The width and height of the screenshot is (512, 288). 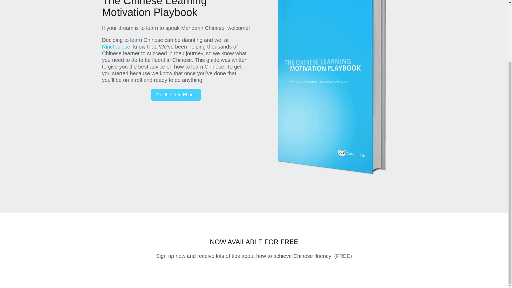 What do you see at coordinates (176, 95) in the screenshot?
I see `Get the Free Ebook` at bounding box center [176, 95].